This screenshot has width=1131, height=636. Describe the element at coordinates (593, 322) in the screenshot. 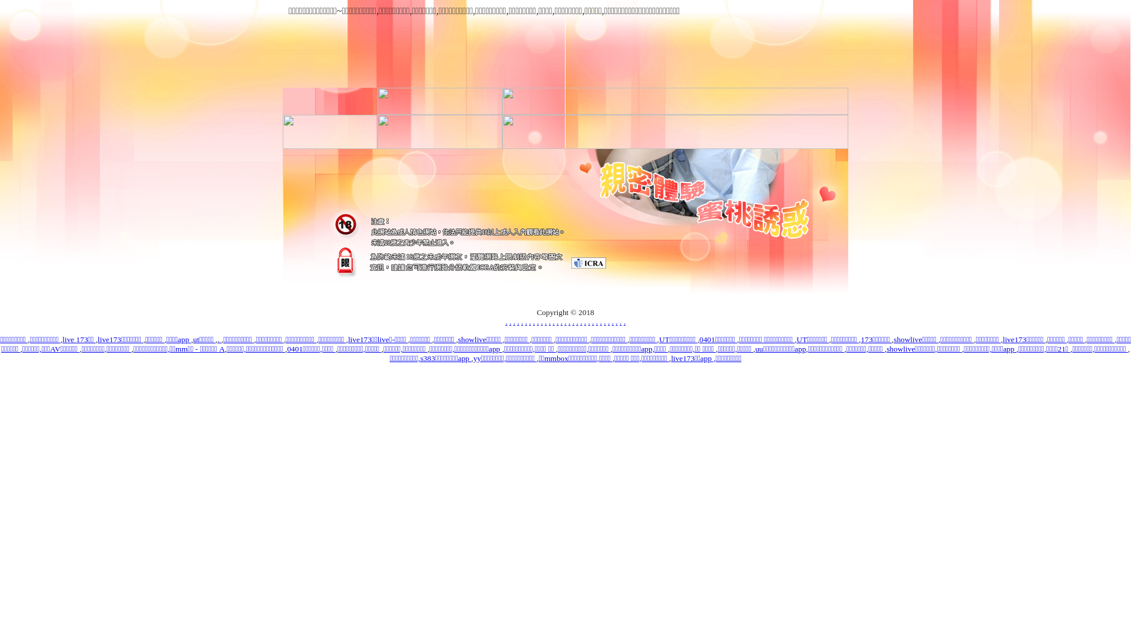

I see `.` at that location.